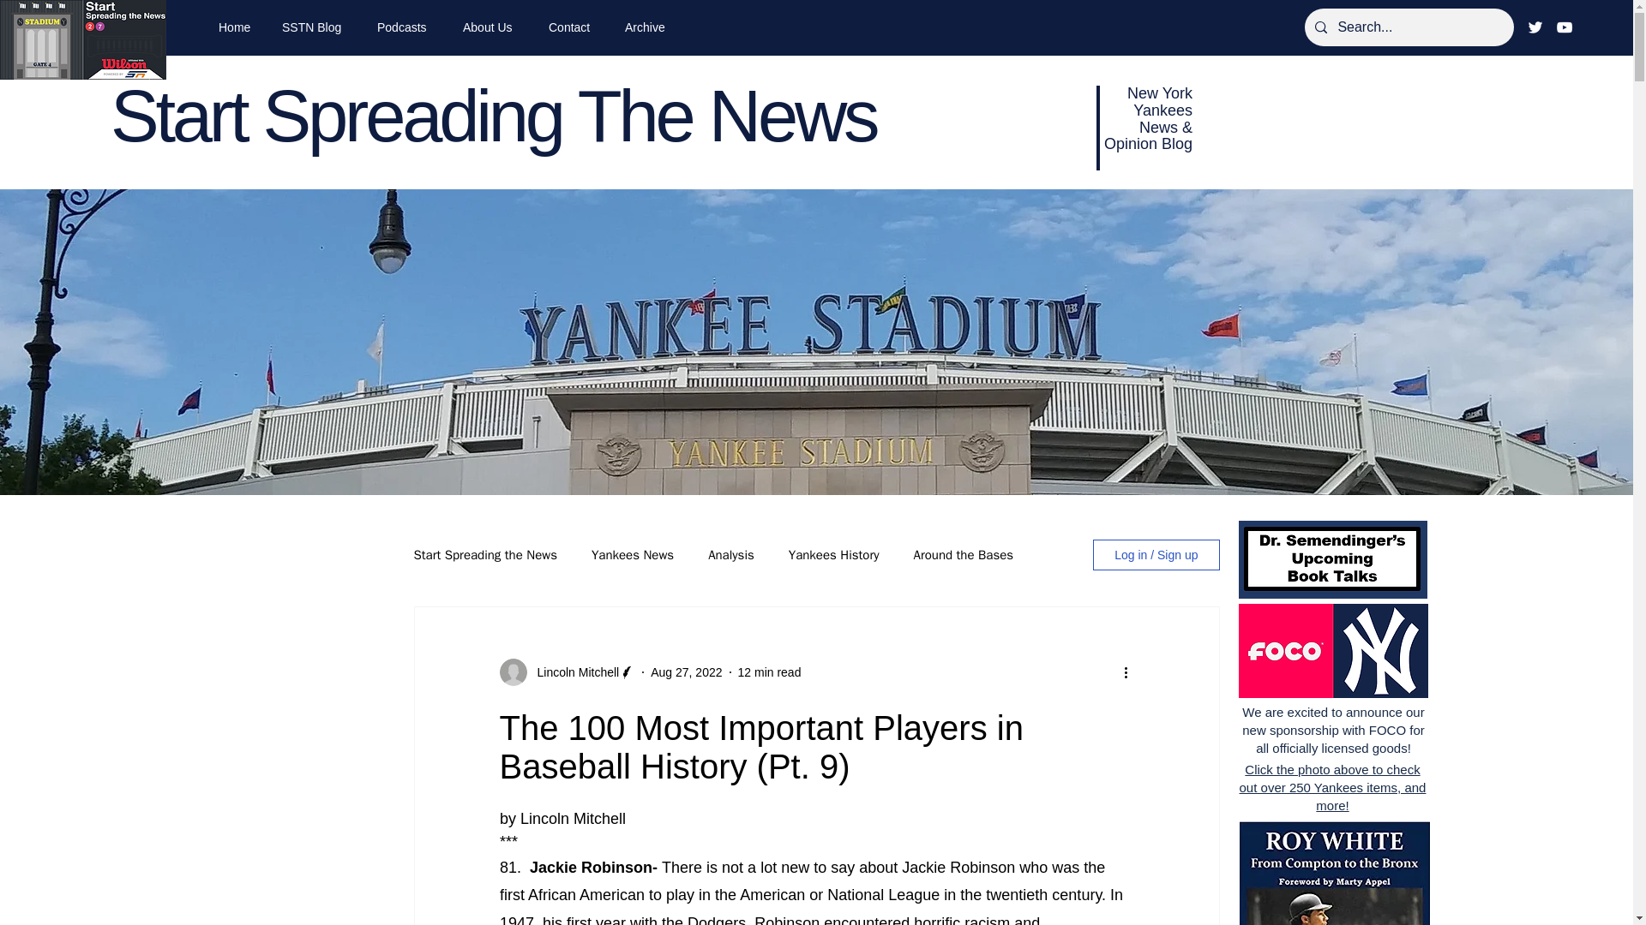  I want to click on Analysis, so click(730, 554).